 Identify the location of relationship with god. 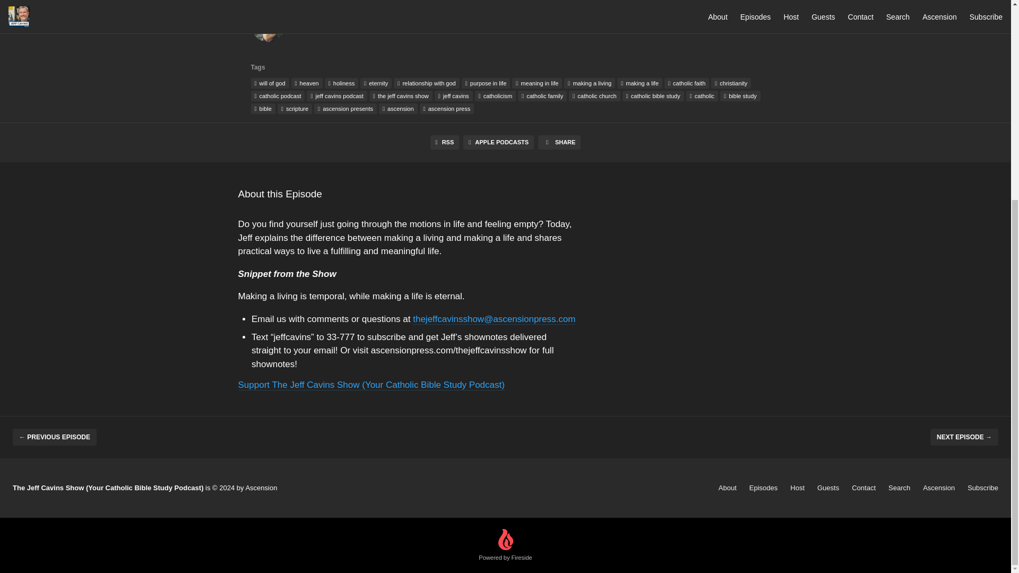
(426, 83).